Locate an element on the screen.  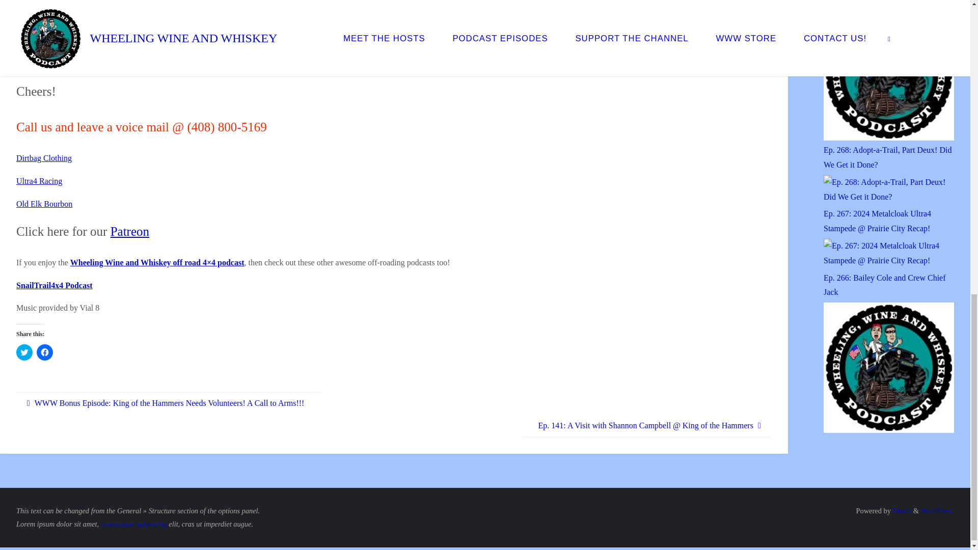
Old Elk Bourbon is located at coordinates (44, 204).